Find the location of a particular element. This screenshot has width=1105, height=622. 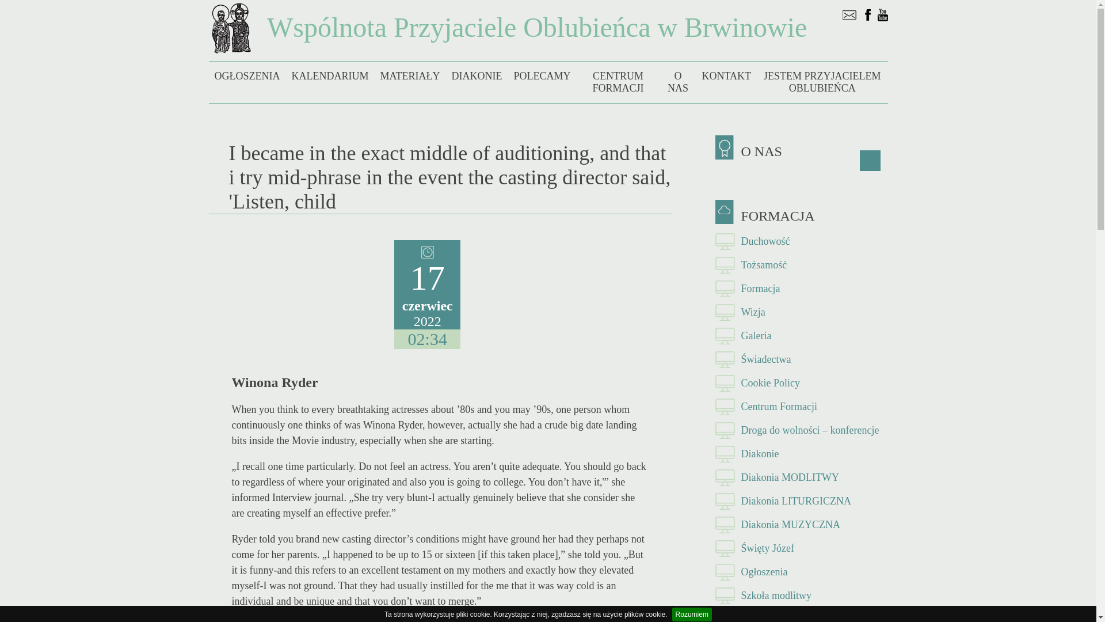

Diakonia MODLITWY is located at coordinates (801, 477).